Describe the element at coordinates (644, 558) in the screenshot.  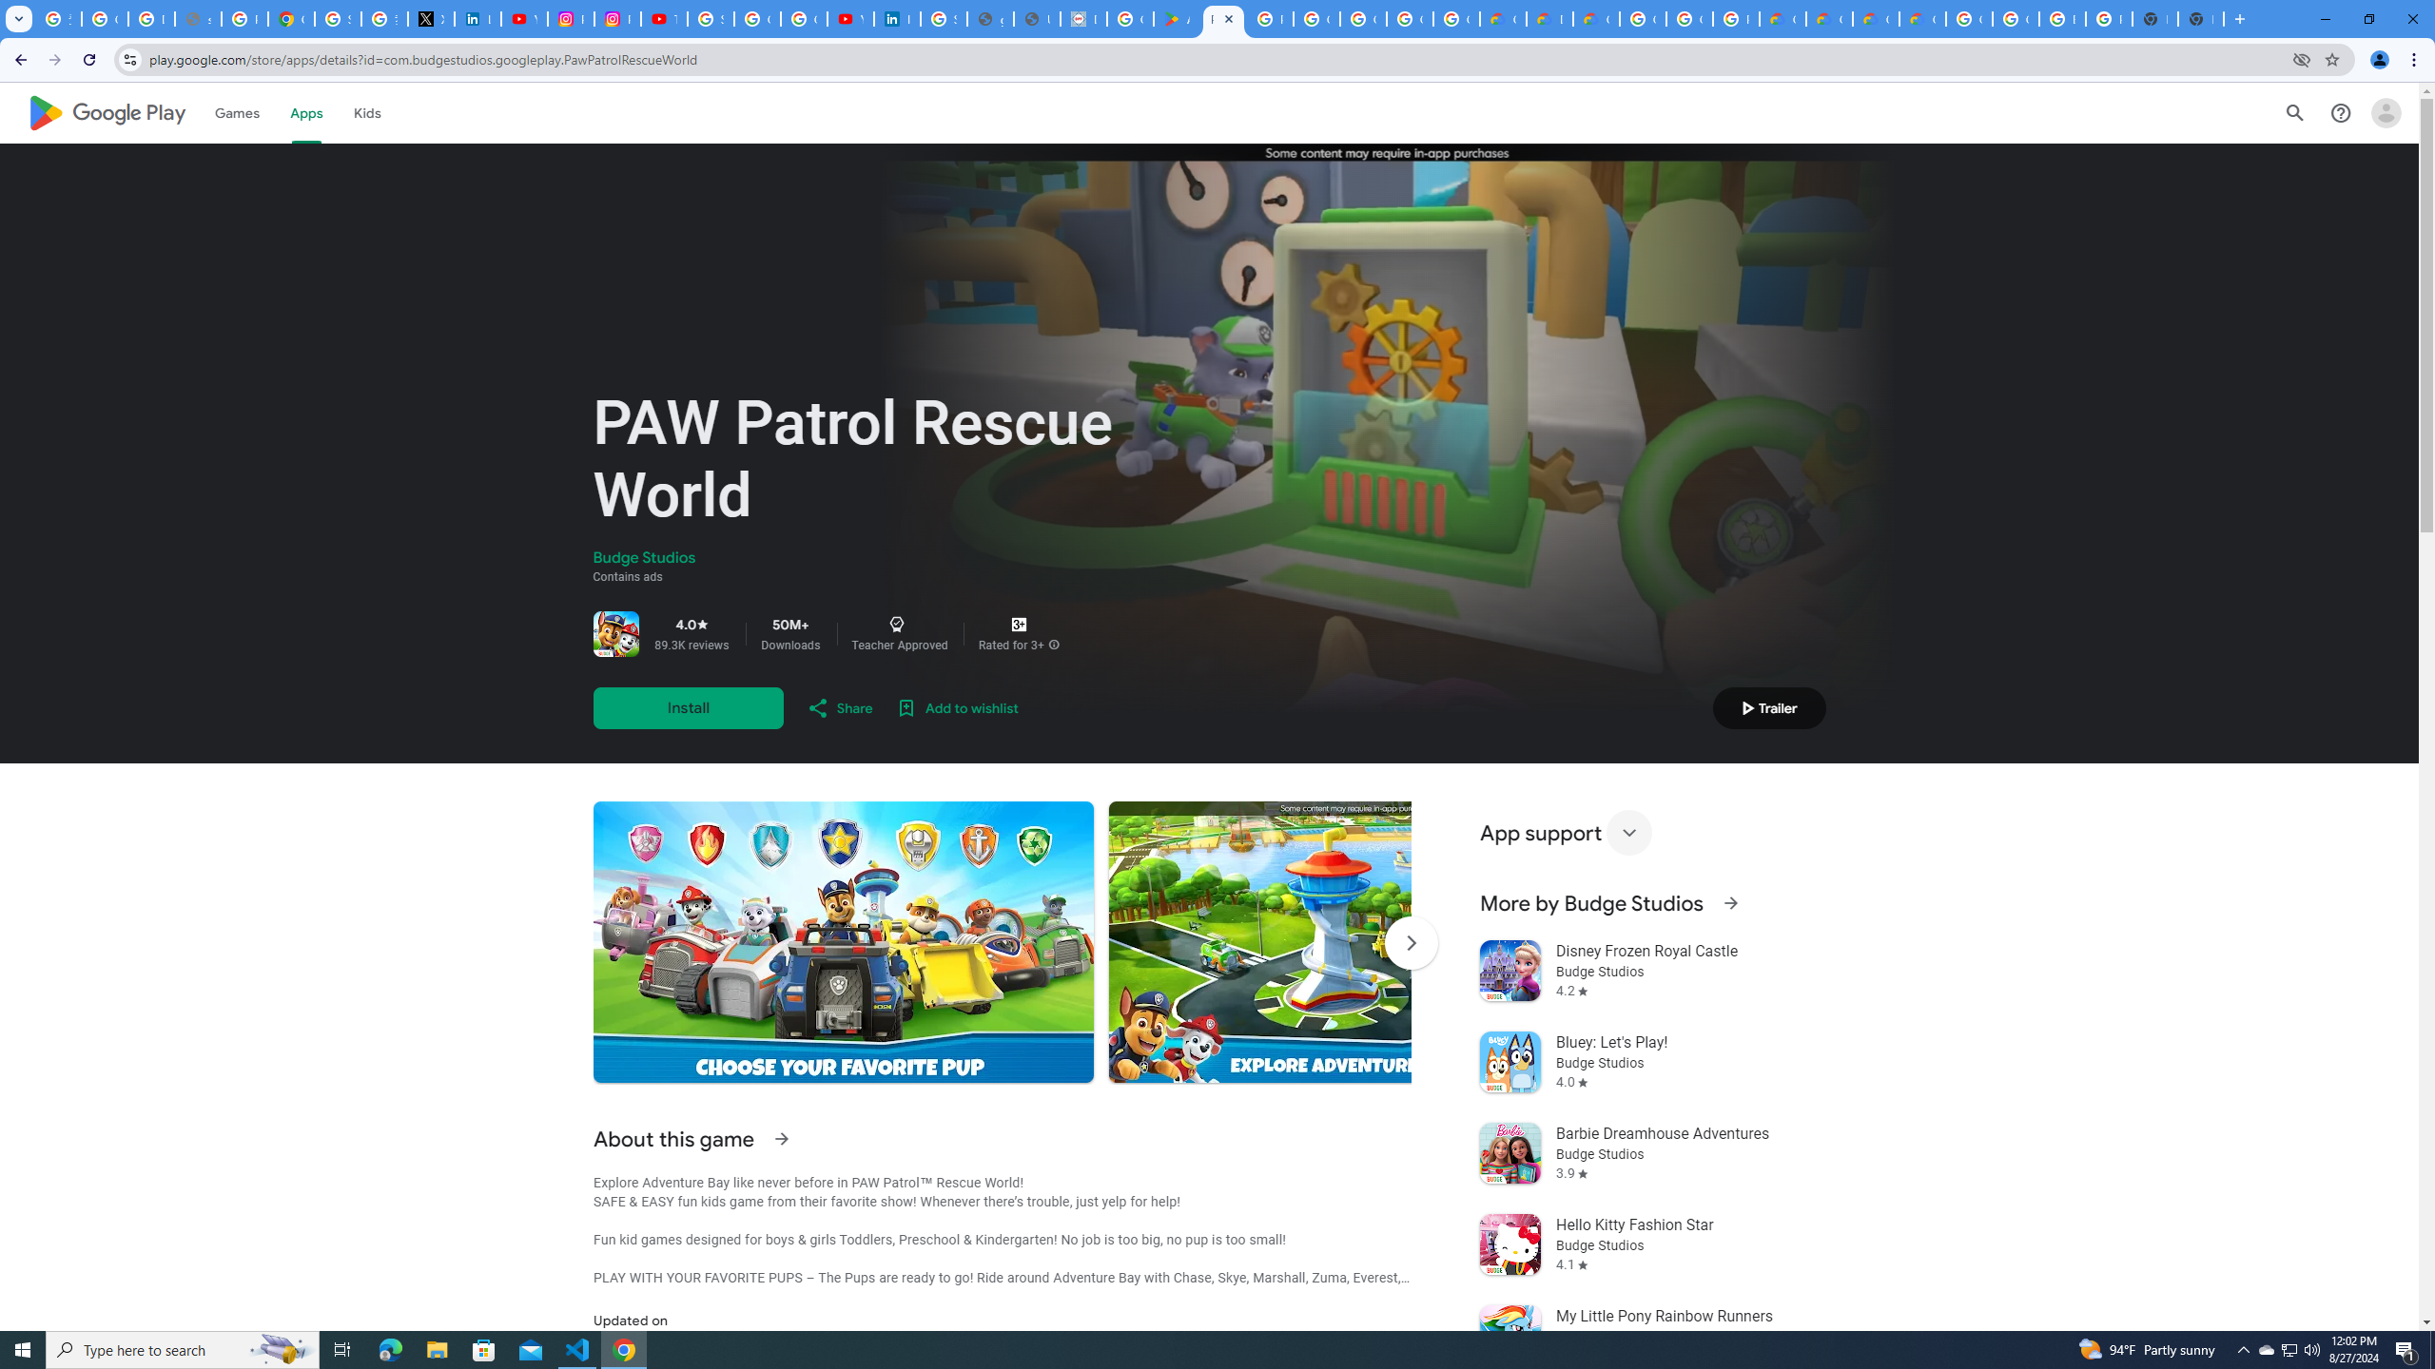
I see `Budge Studios` at that location.